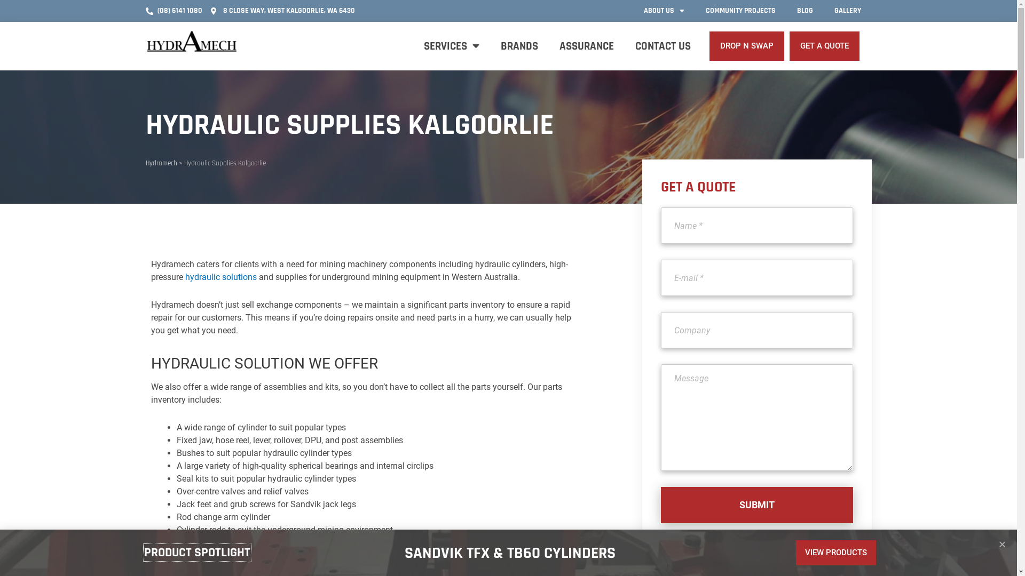 The width and height of the screenshot is (1025, 576). Describe the element at coordinates (824, 46) in the screenshot. I see `GET A QUOTE` at that location.